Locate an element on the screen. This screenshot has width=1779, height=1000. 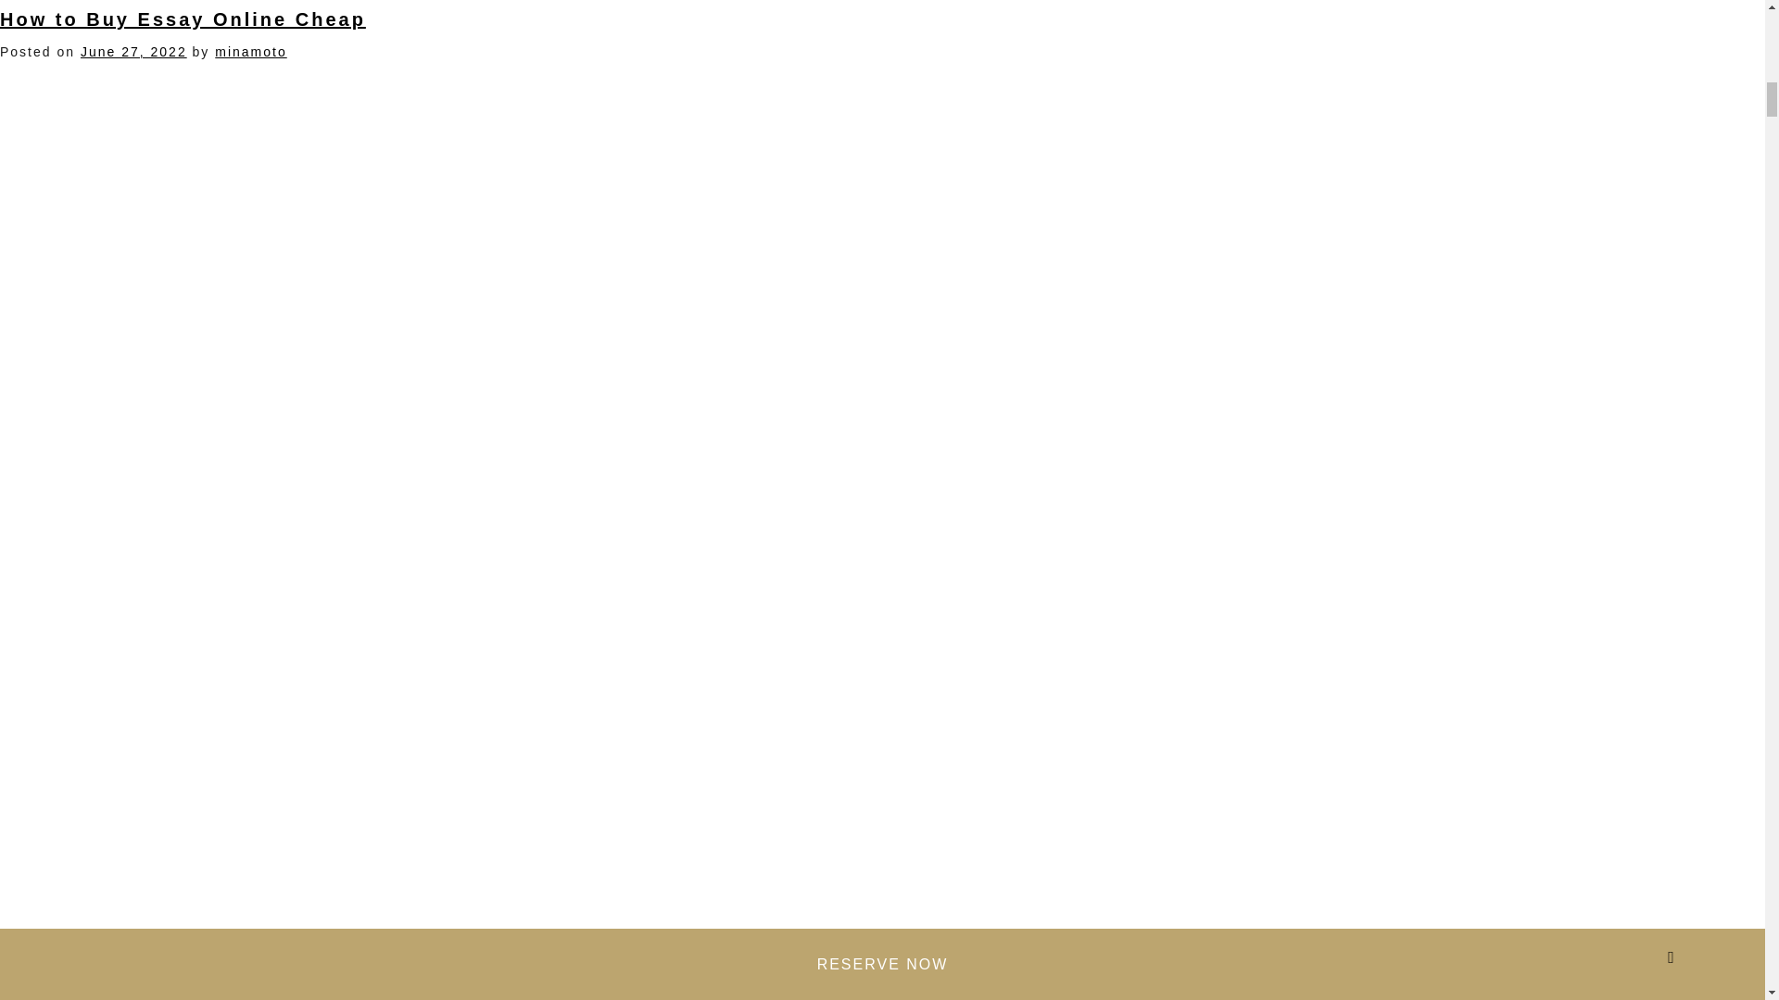
minamoto is located at coordinates (250, 51).